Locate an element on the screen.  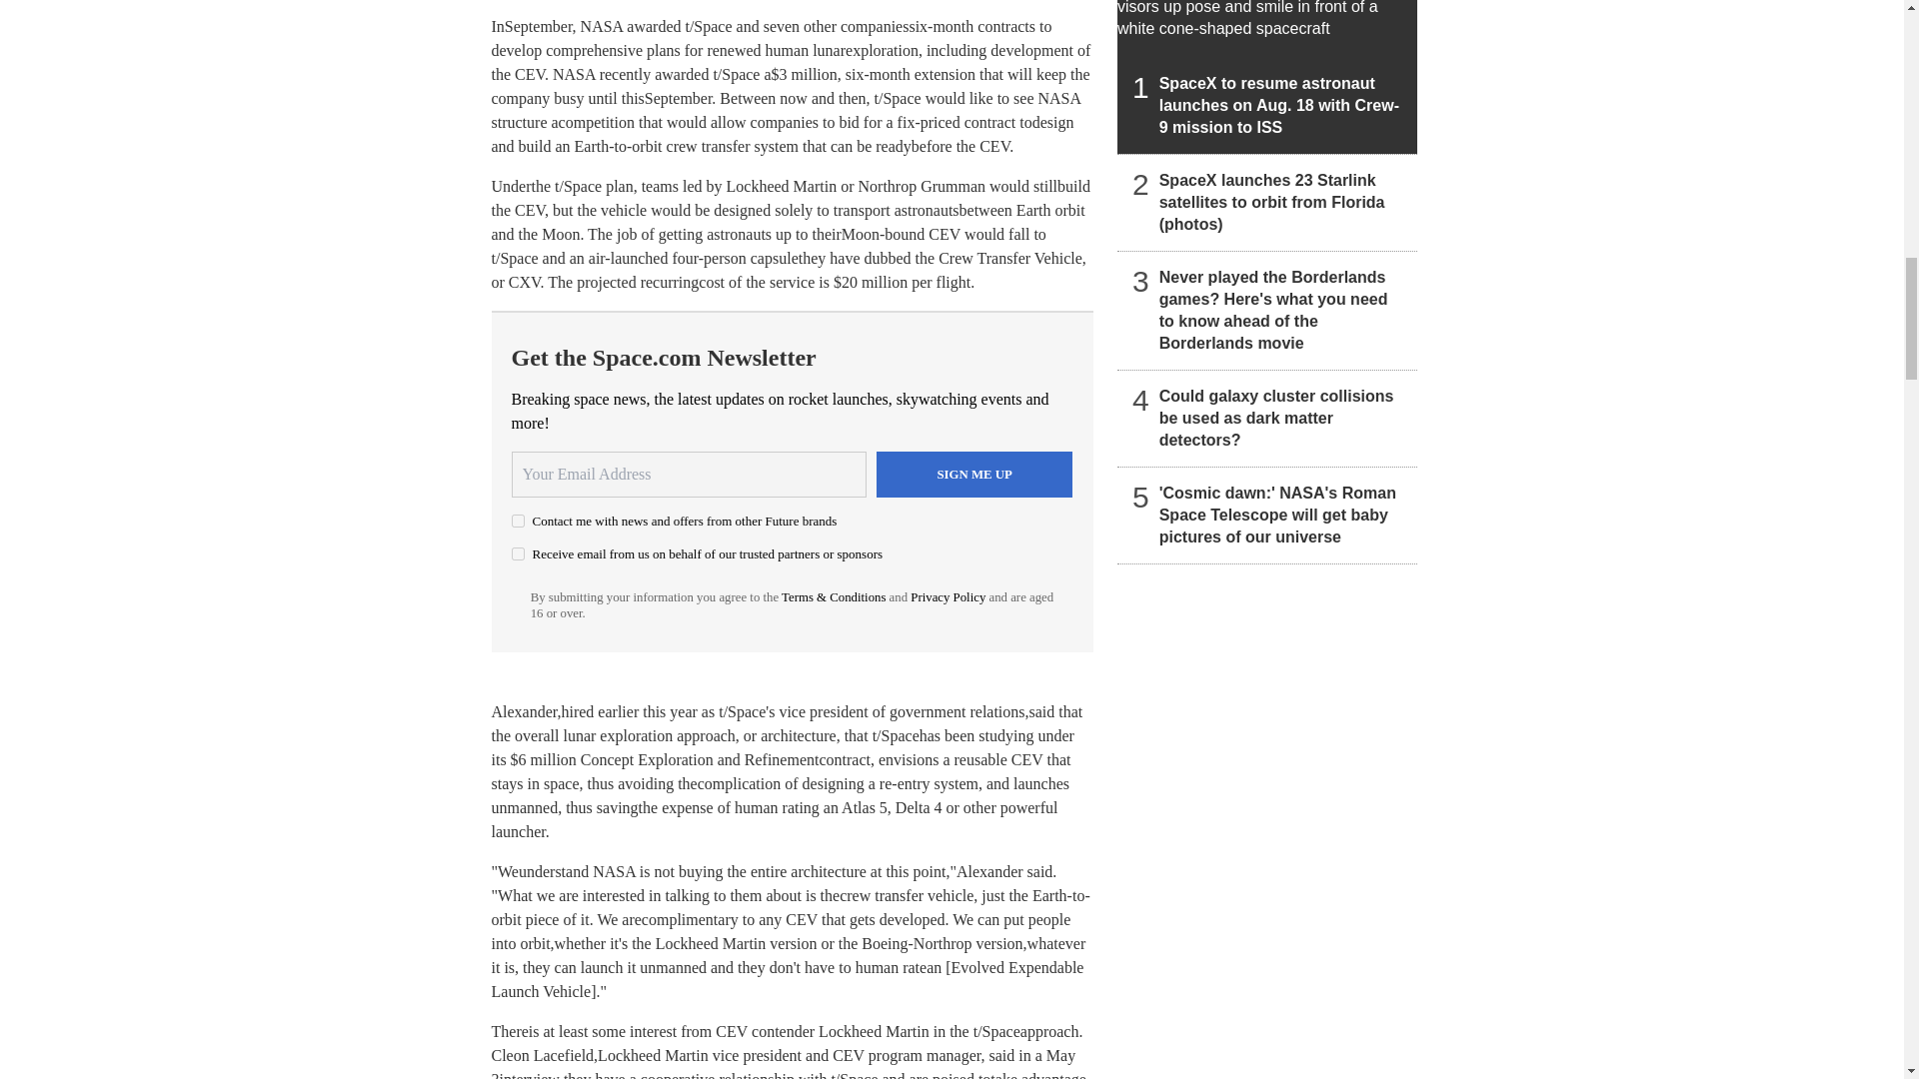
on is located at coordinates (518, 553).